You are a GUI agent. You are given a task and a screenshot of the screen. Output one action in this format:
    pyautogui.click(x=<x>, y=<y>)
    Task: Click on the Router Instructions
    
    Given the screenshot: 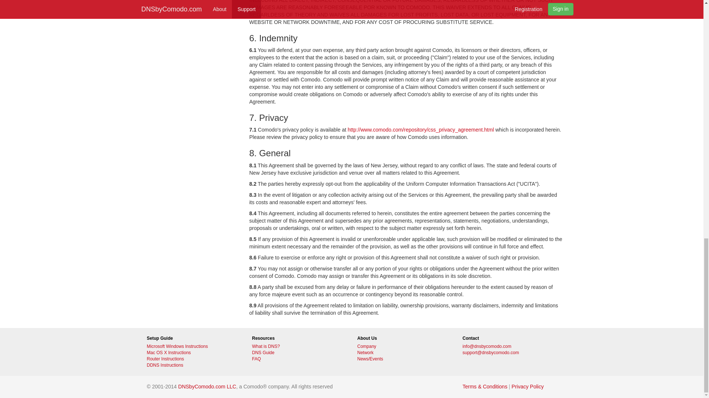 What is the action you would take?
    pyautogui.click(x=193, y=359)
    